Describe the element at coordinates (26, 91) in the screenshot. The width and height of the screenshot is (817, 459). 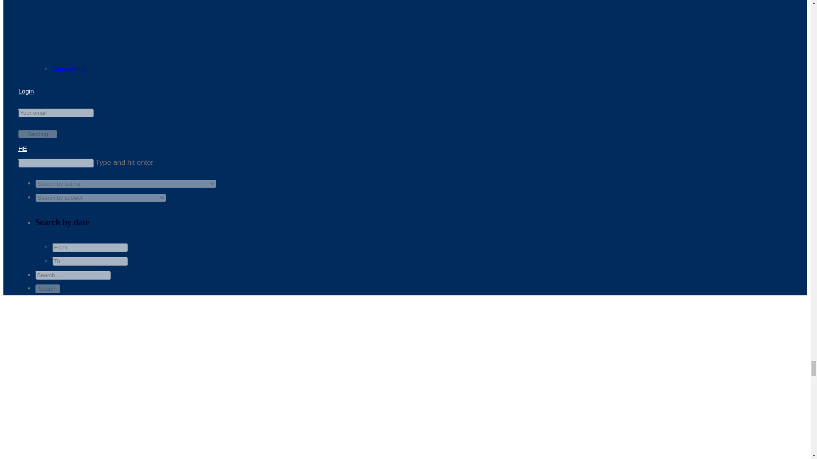
I see `Login` at that location.